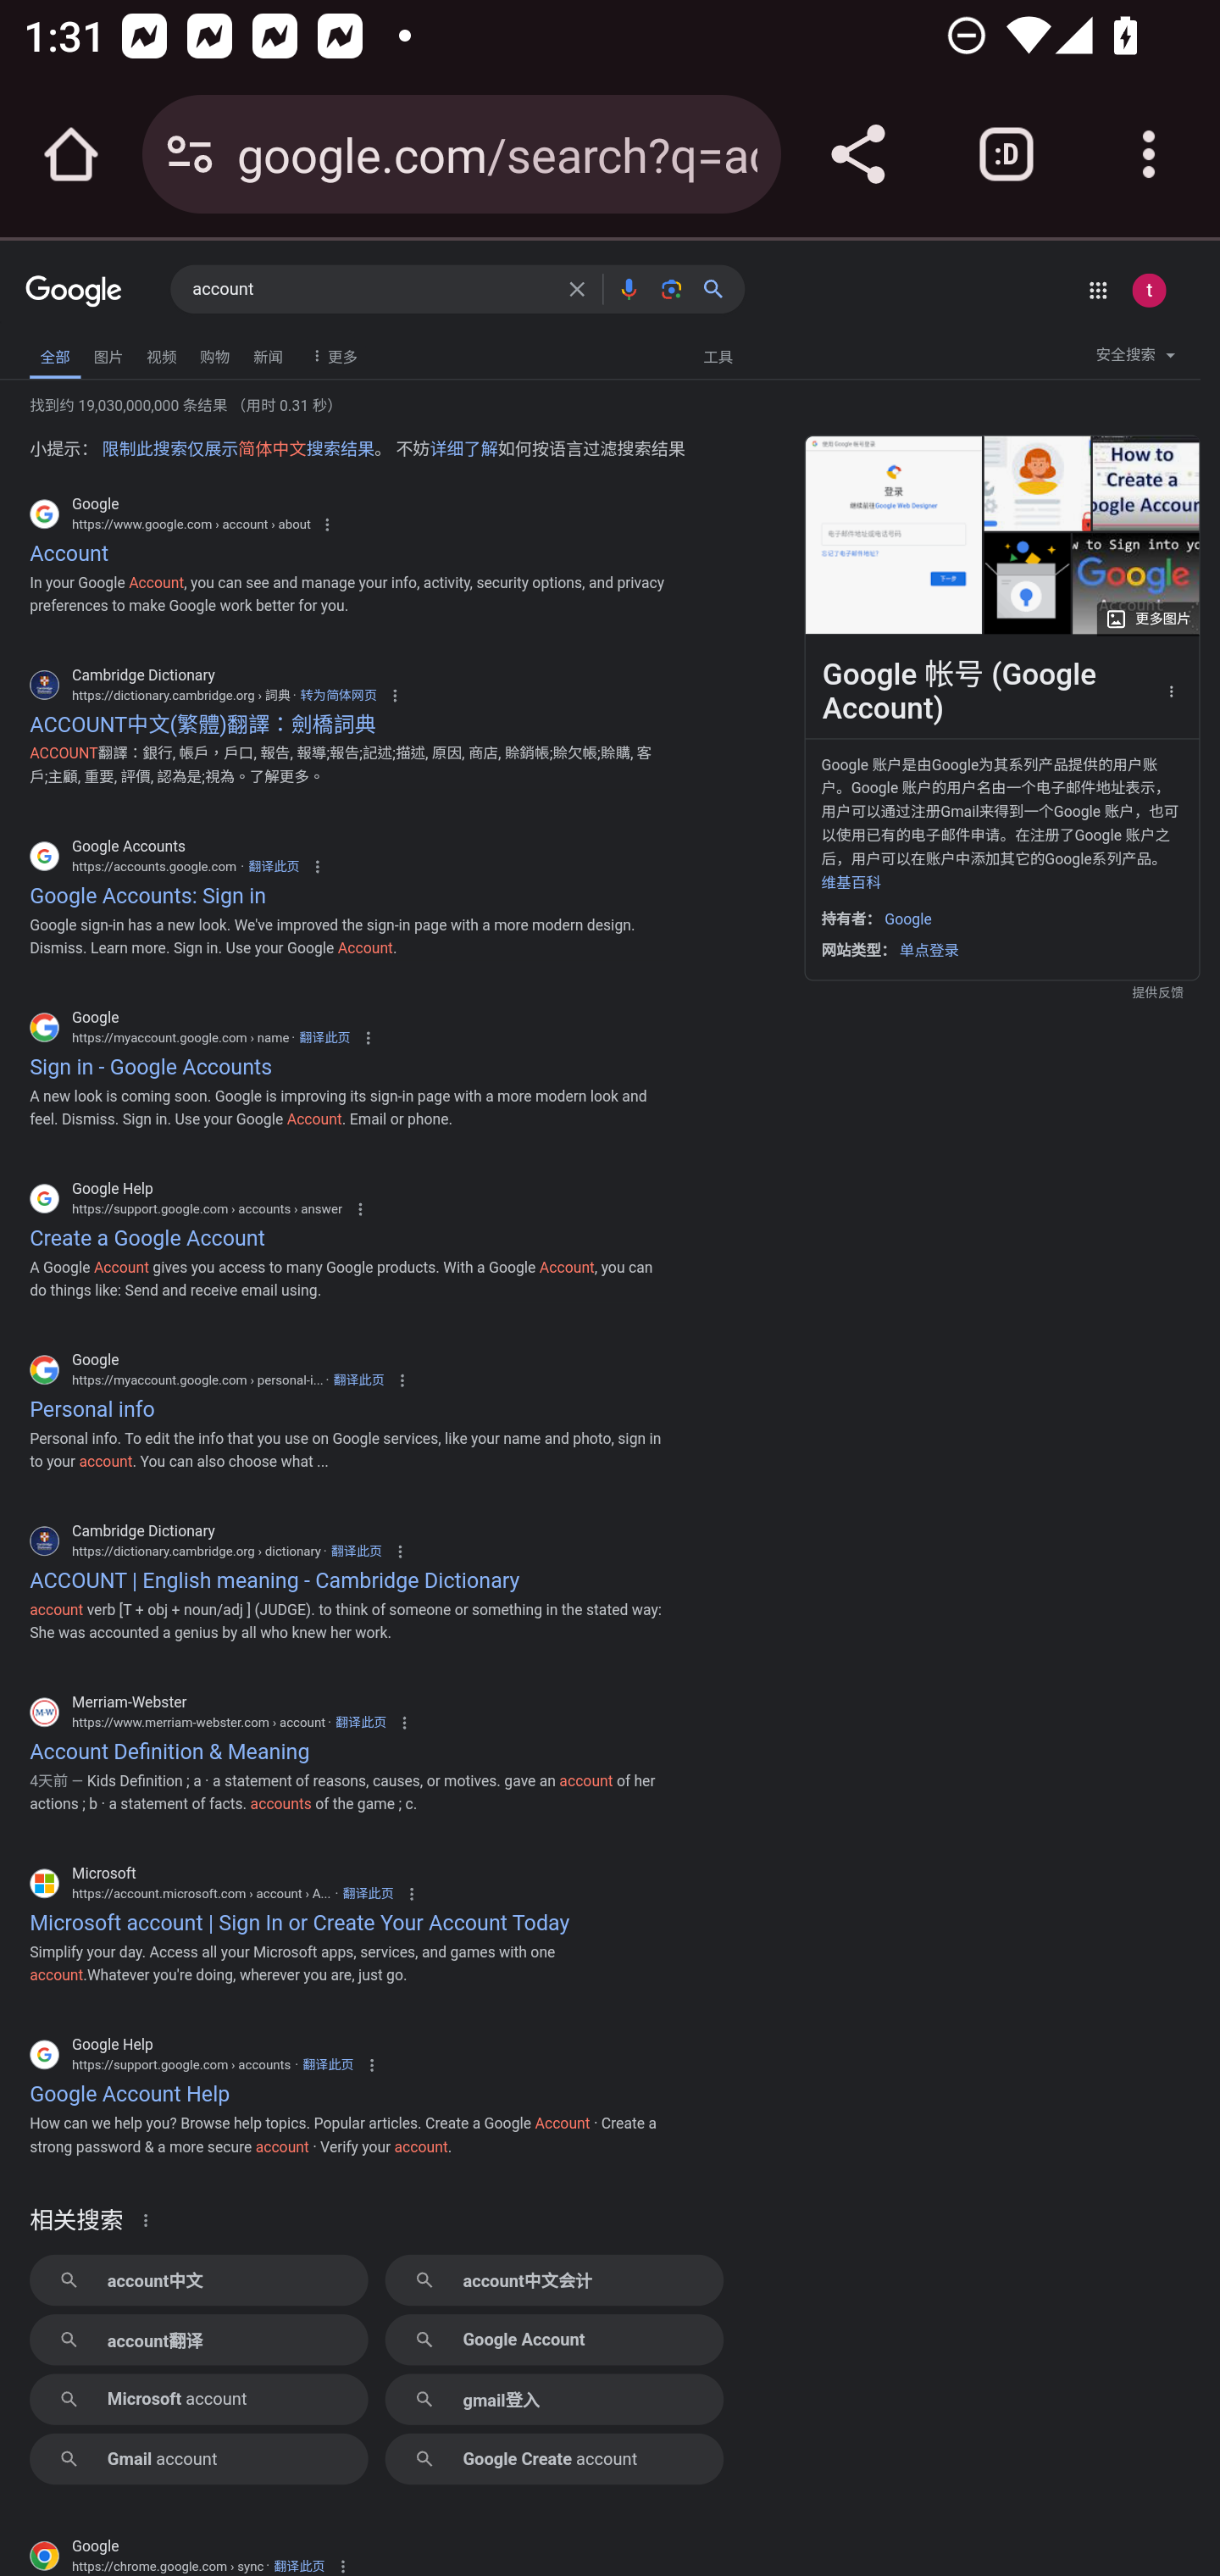 Image resolution: width=1220 pixels, height=2576 pixels. Describe the element at coordinates (161, 354) in the screenshot. I see `视频` at that location.